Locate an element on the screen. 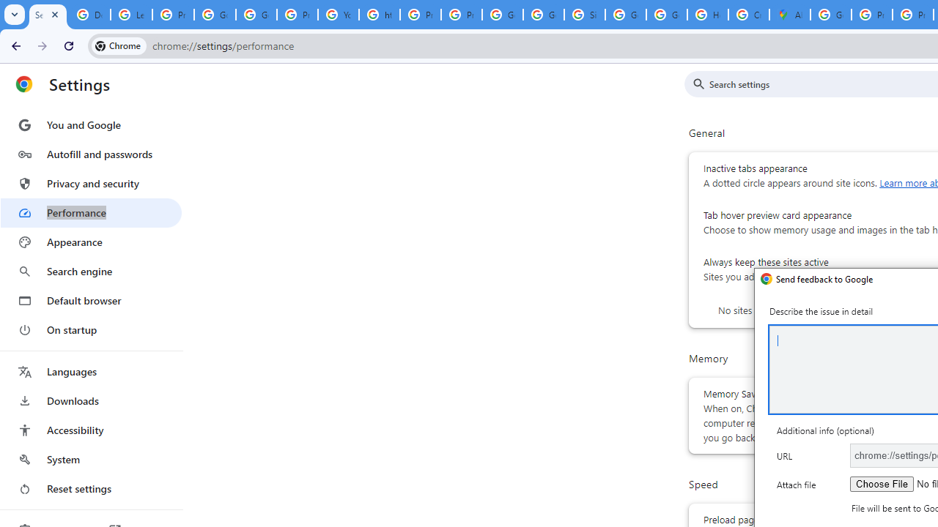 The height and width of the screenshot is (527, 938). Appearance is located at coordinates (91, 242).